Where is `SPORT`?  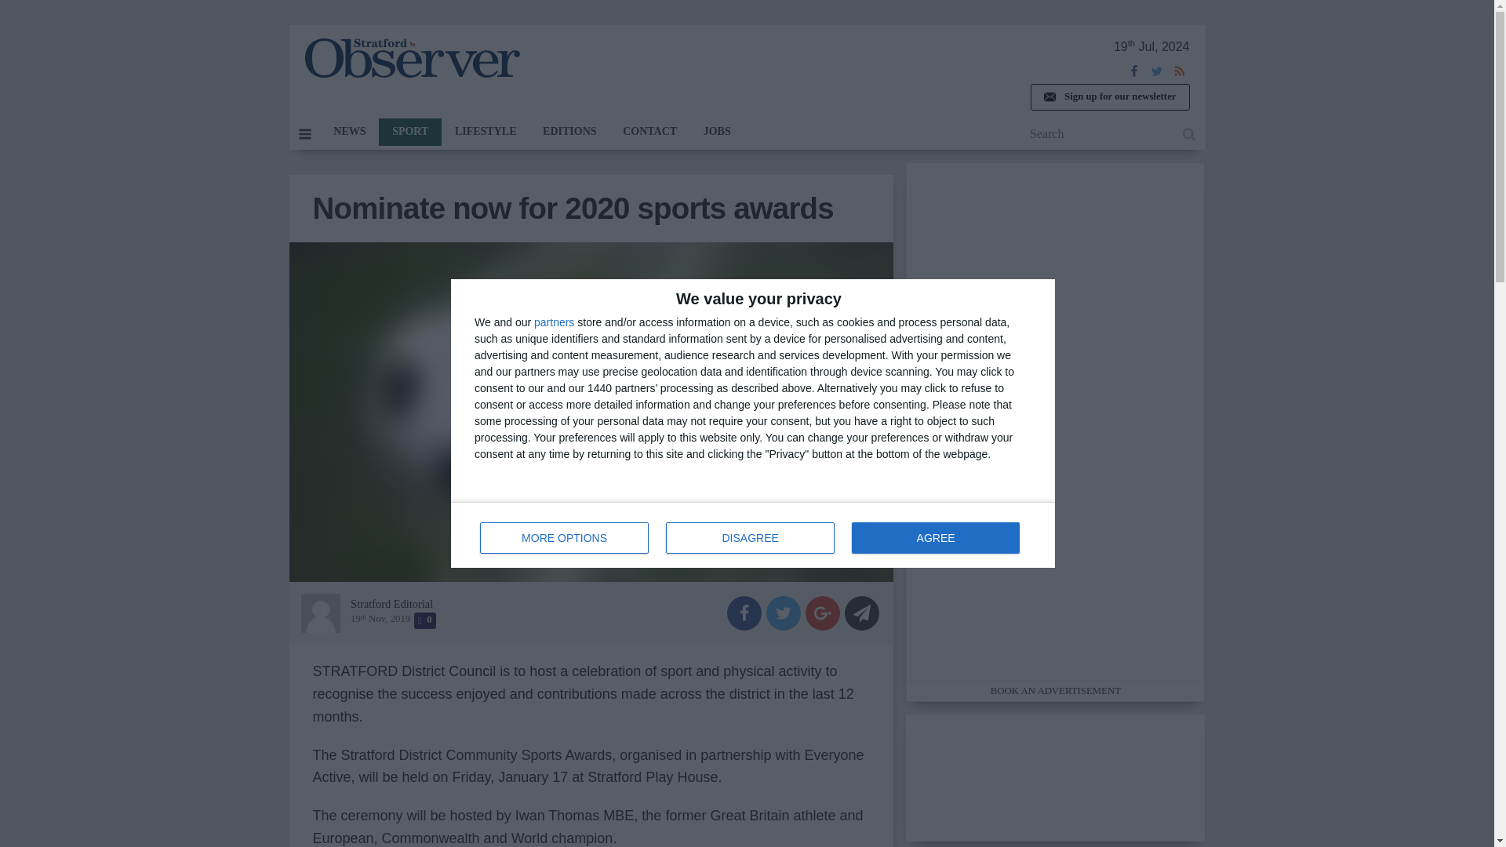
SPORT is located at coordinates (409, 132).